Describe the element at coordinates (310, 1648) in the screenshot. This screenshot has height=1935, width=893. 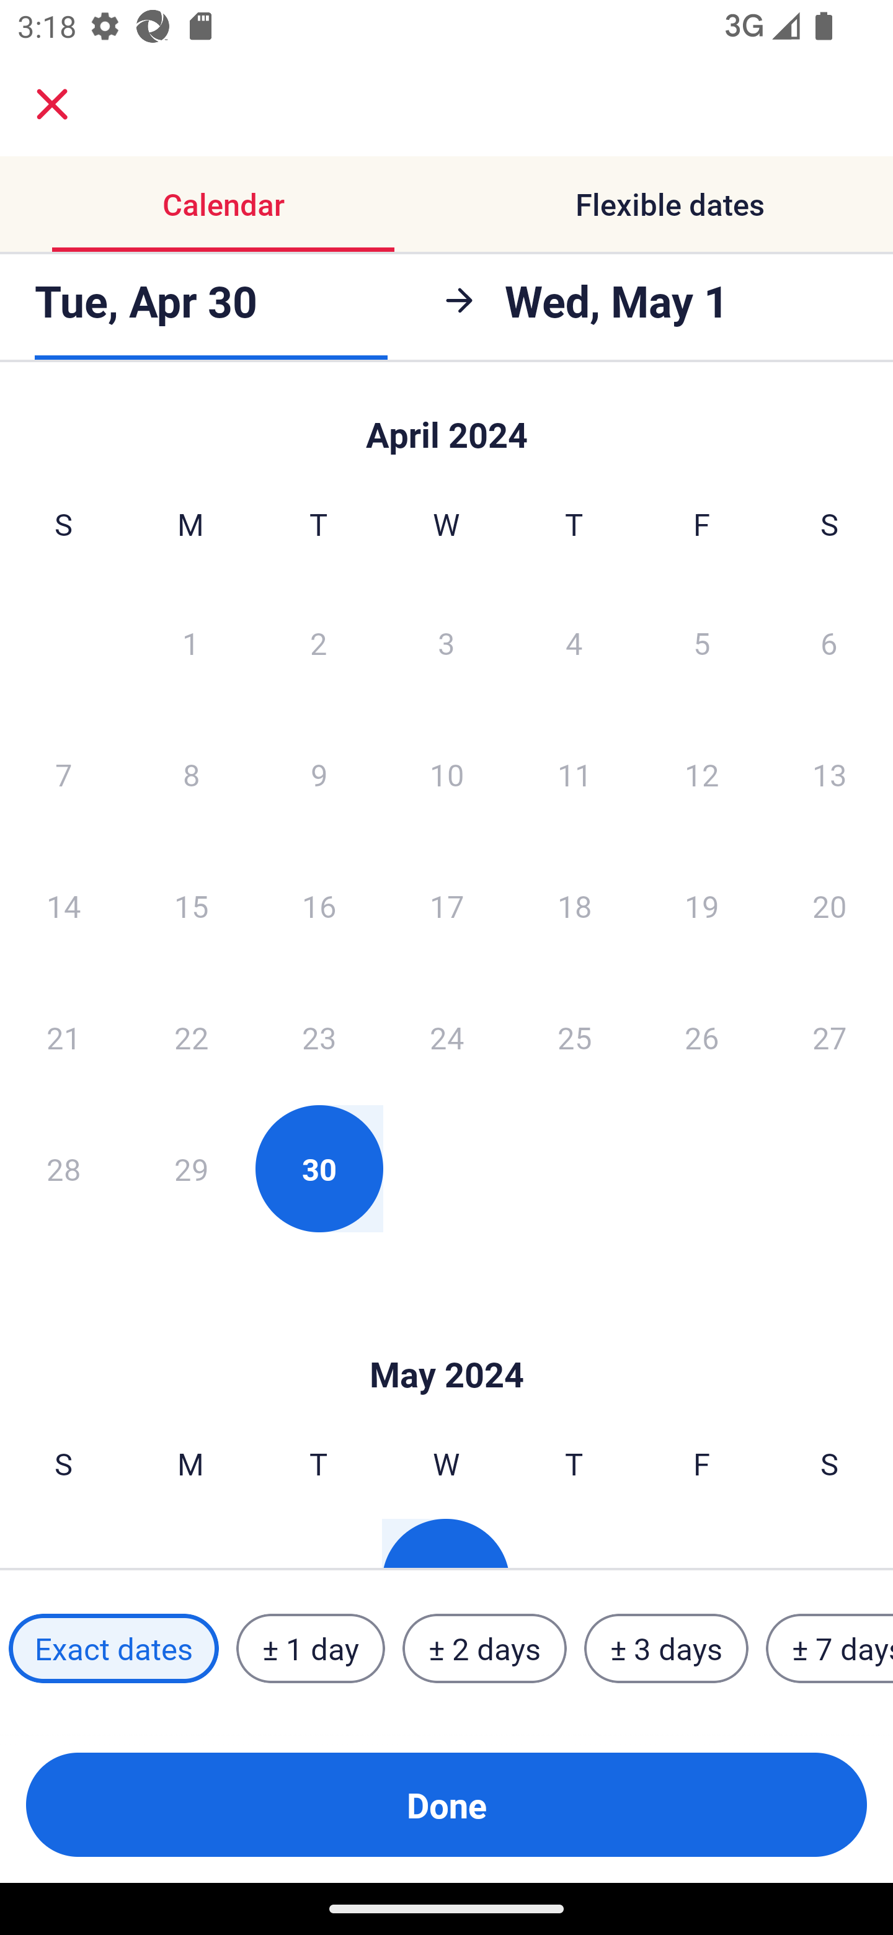
I see `± 1 day` at that location.